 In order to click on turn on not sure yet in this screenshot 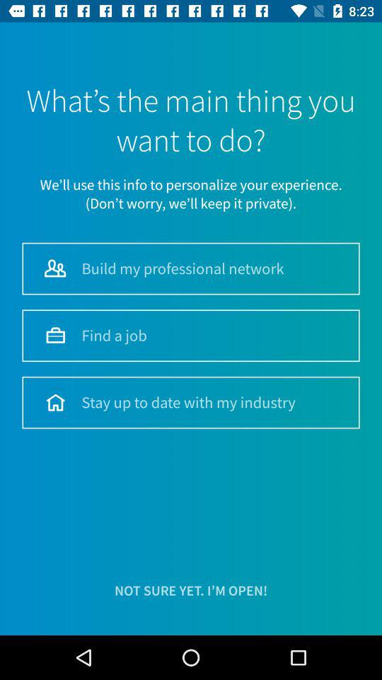, I will do `click(191, 591)`.